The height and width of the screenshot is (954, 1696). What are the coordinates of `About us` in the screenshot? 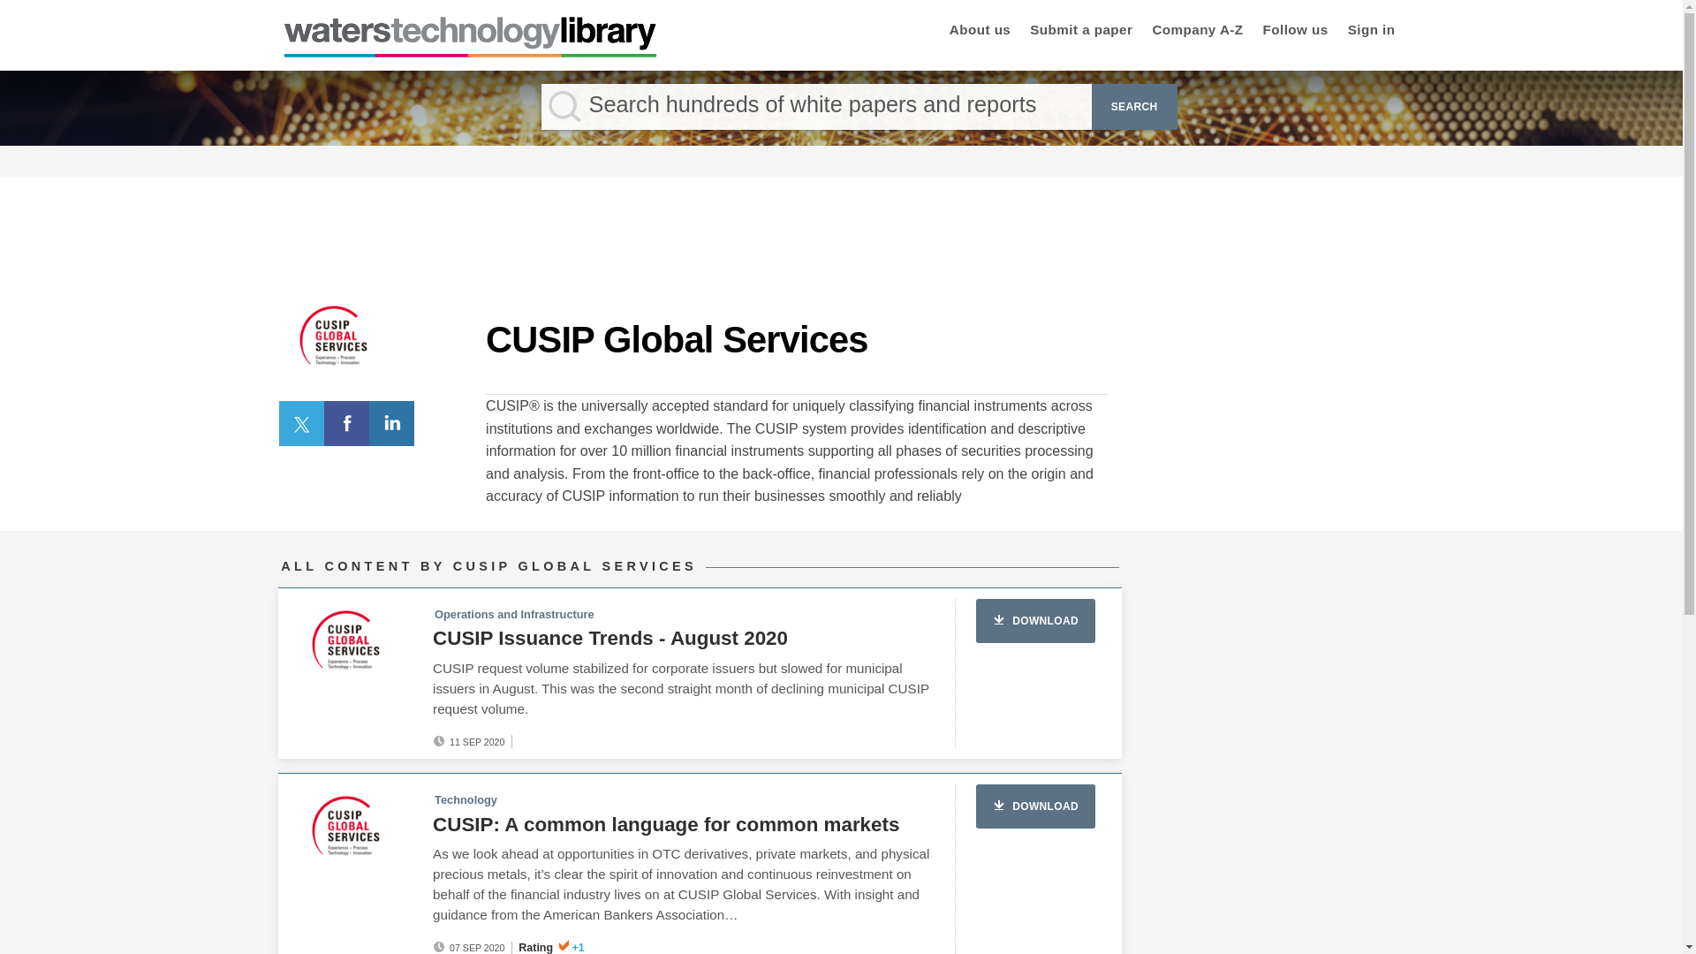 It's located at (980, 32).